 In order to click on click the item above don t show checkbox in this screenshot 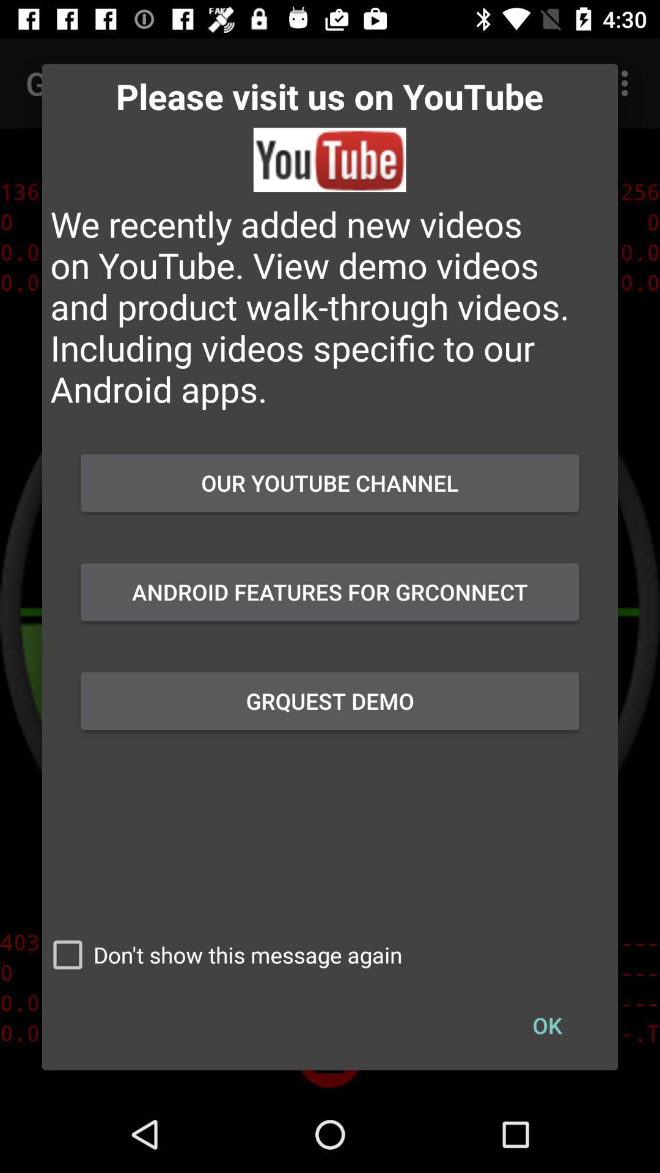, I will do `click(330, 701)`.